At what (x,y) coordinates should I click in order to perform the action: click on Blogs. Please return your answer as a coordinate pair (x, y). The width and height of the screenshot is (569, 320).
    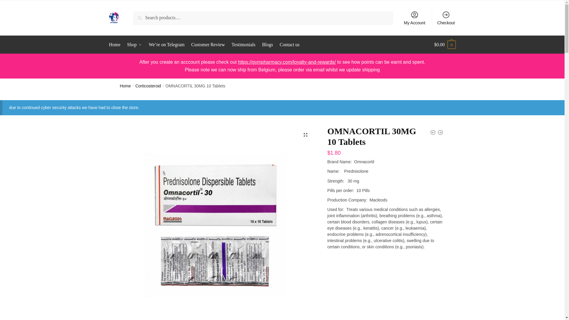
    Looking at the image, I should click on (267, 44).